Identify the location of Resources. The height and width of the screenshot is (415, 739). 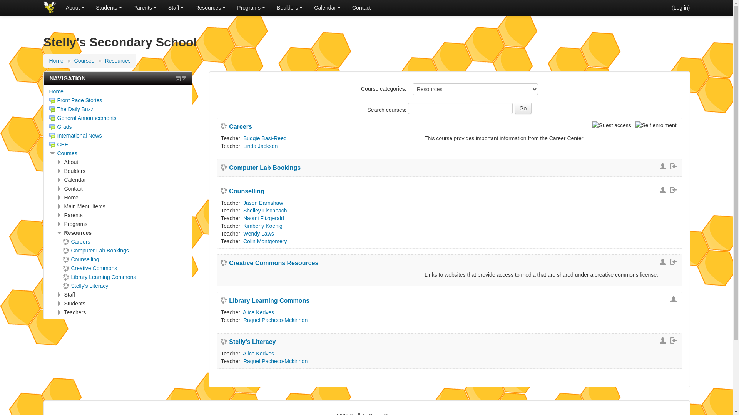
(210, 8).